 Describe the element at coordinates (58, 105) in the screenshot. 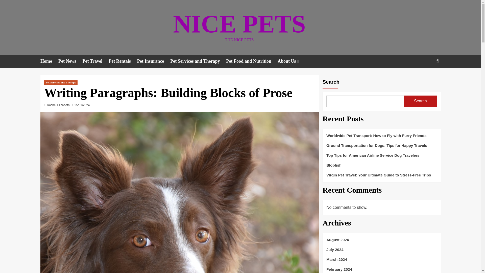

I see `Rachel Elizabeth` at that location.